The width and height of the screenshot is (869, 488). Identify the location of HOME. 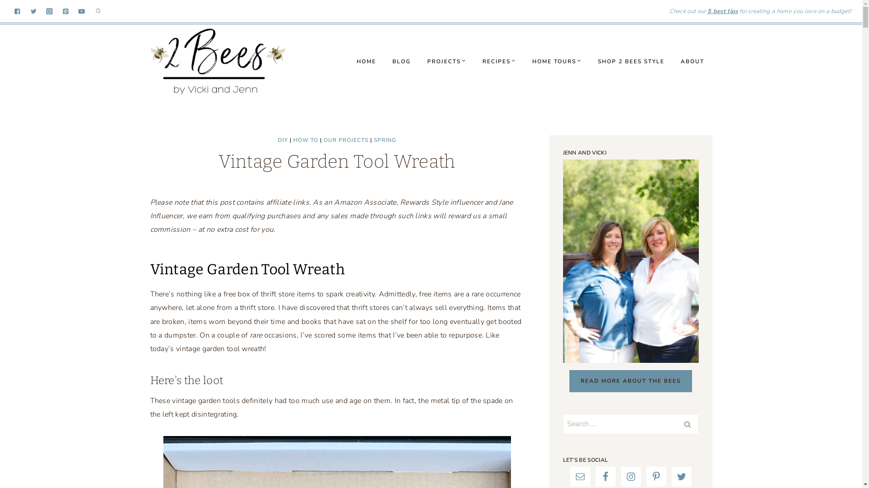
(367, 61).